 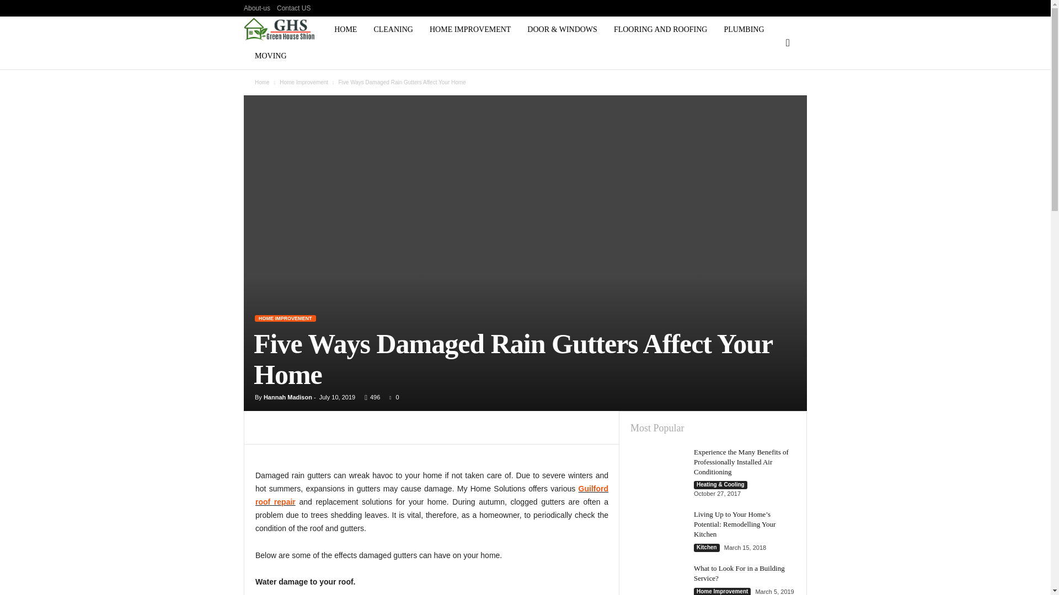 What do you see at coordinates (256, 8) in the screenshot?
I see `About-us` at bounding box center [256, 8].